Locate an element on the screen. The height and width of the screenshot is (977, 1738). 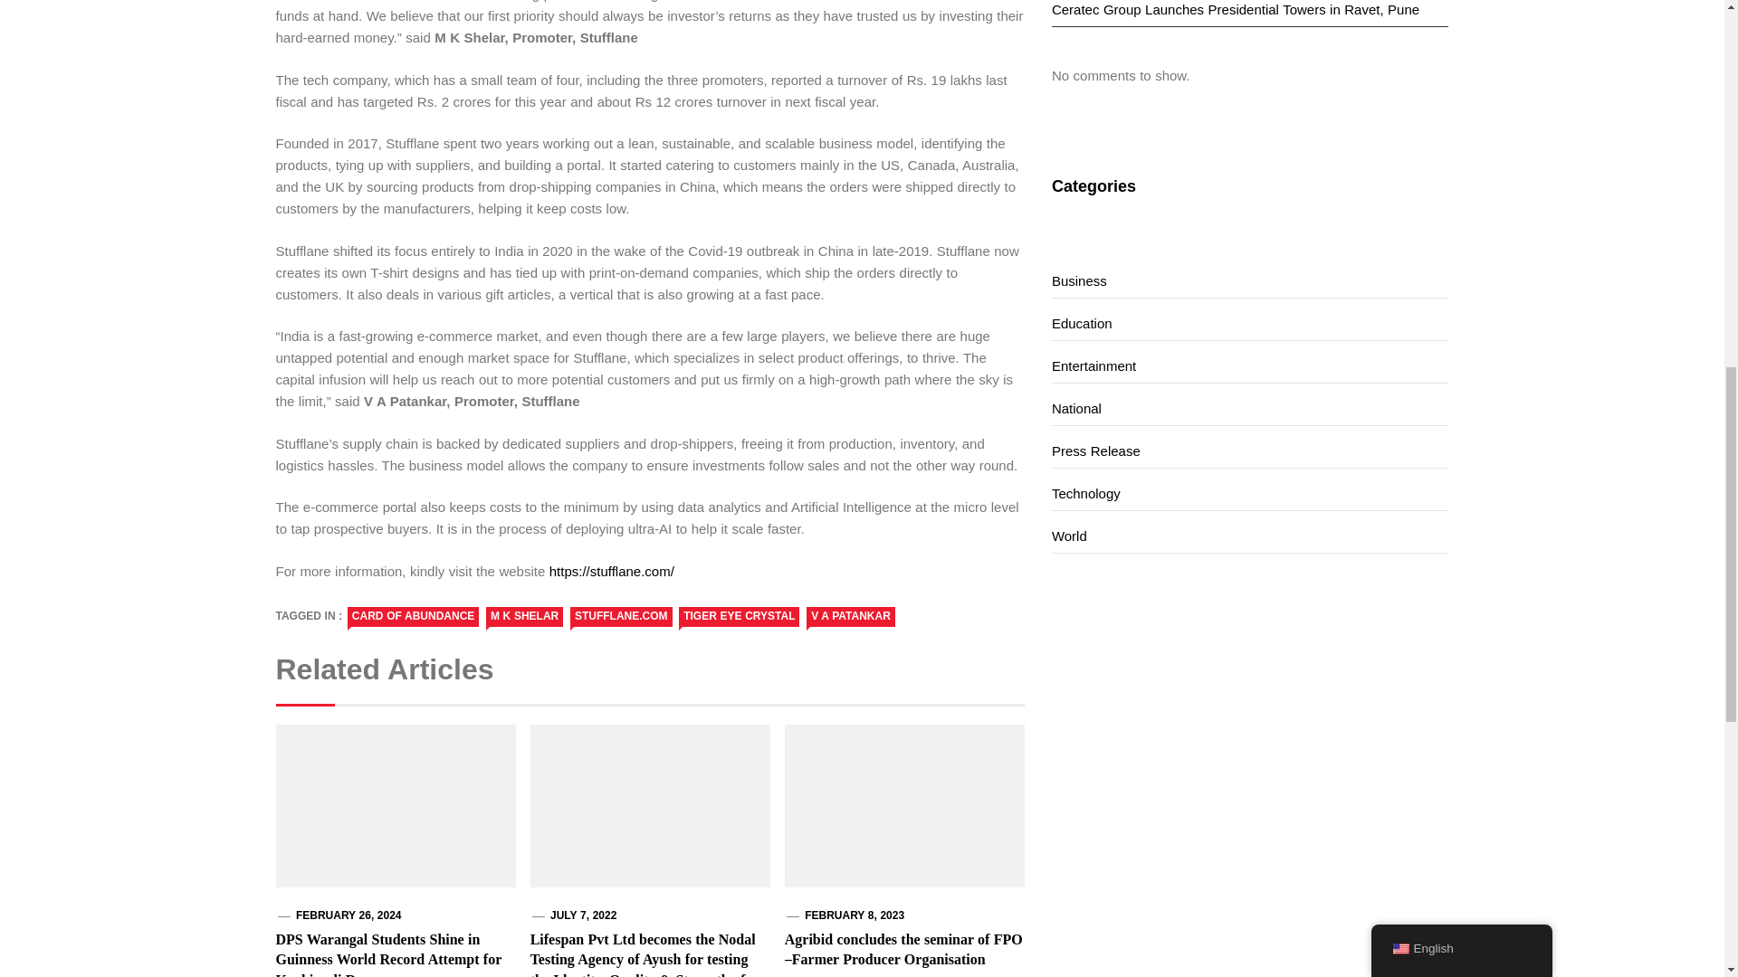
M K SHELAR is located at coordinates (525, 617).